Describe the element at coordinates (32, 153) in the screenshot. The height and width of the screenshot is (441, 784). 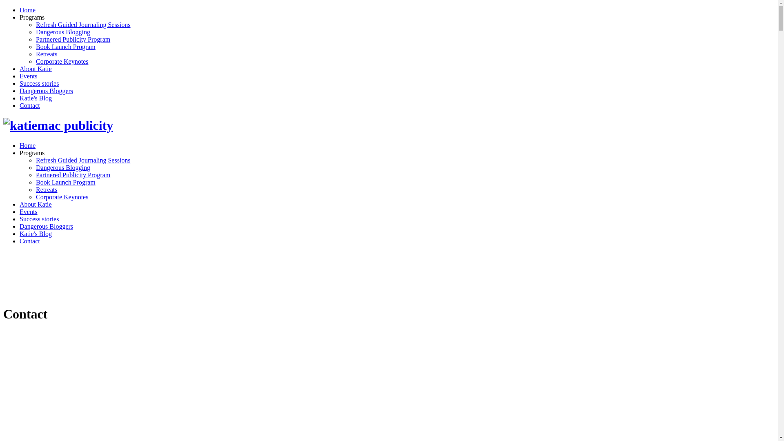
I see `Programs` at that location.